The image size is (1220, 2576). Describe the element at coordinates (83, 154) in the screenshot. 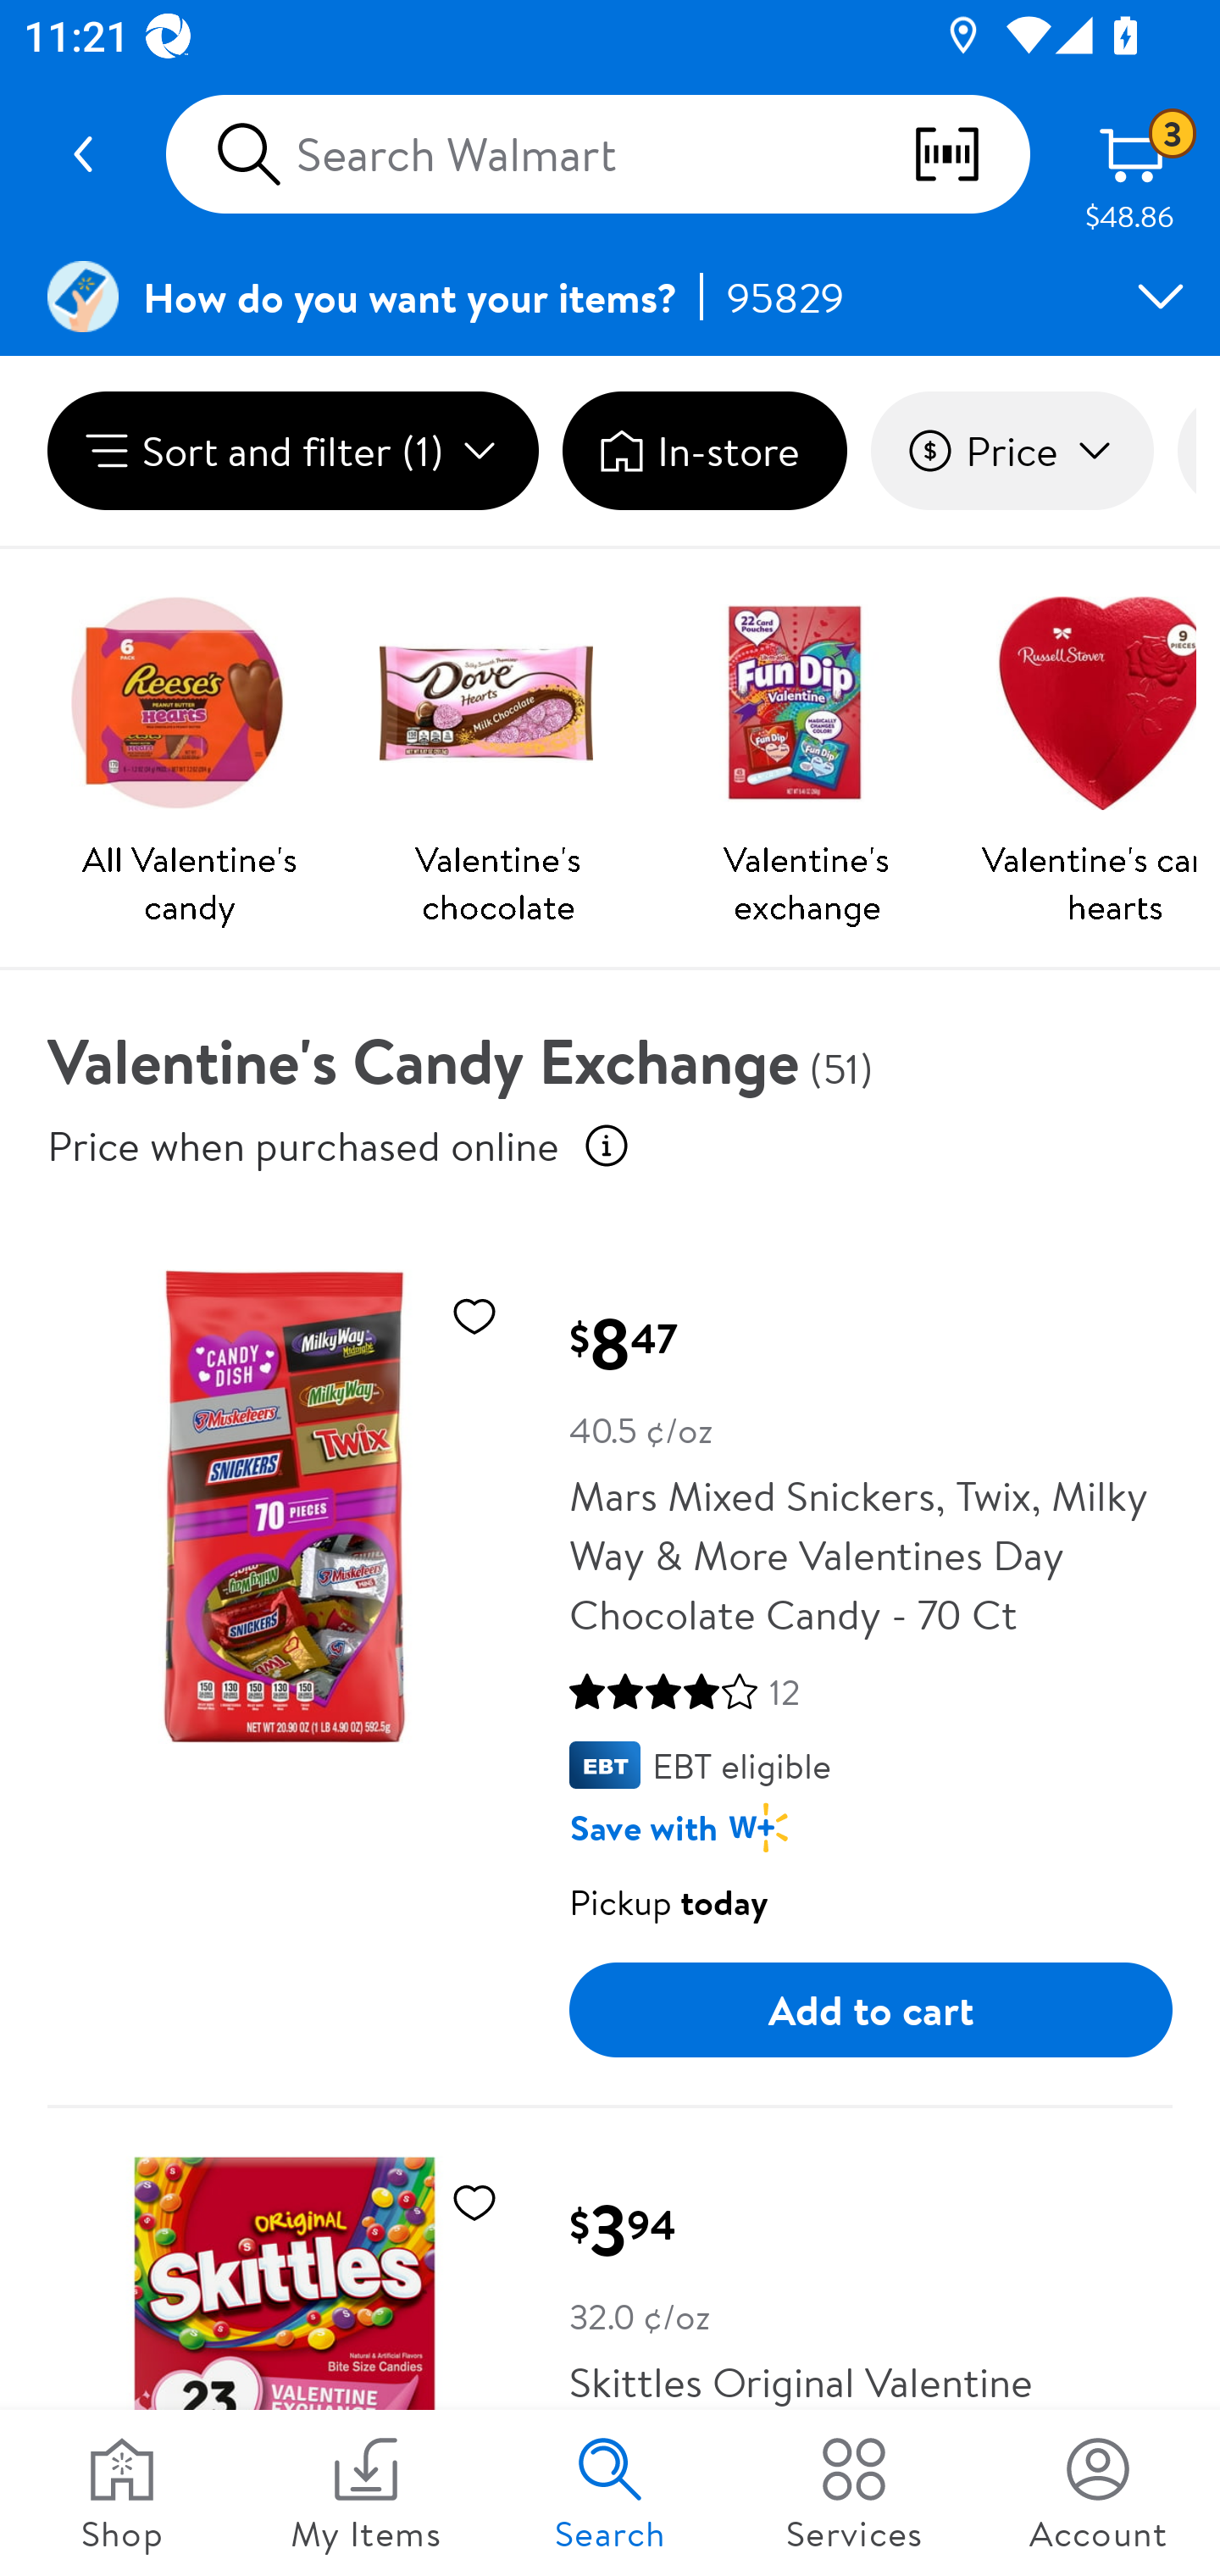

I see `Navigate up` at that location.